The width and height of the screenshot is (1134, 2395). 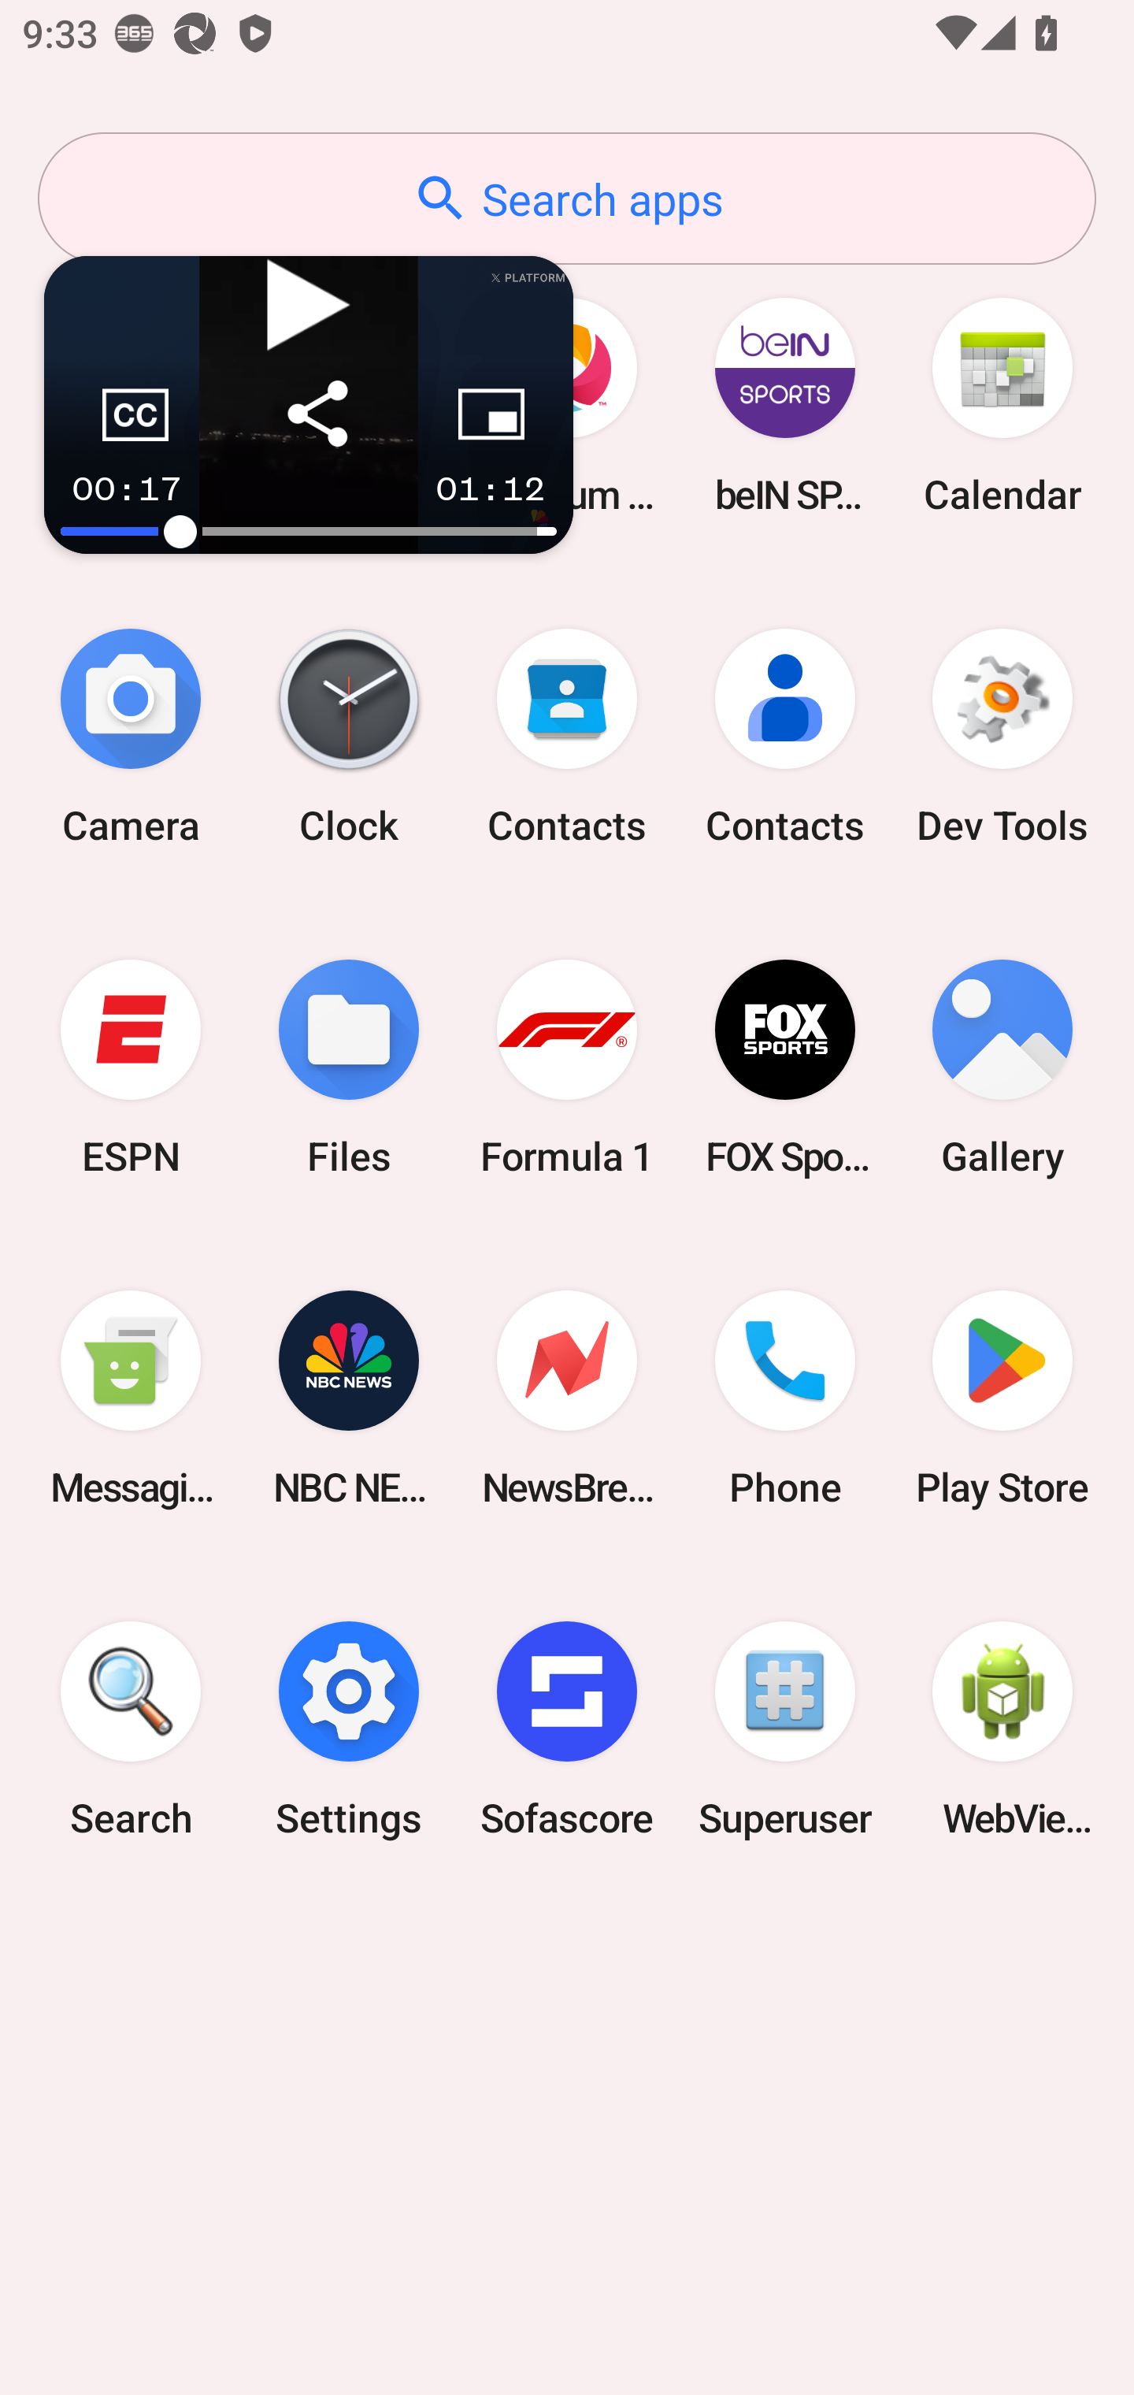 I want to click on Dev Tools, so click(x=1002, y=736).